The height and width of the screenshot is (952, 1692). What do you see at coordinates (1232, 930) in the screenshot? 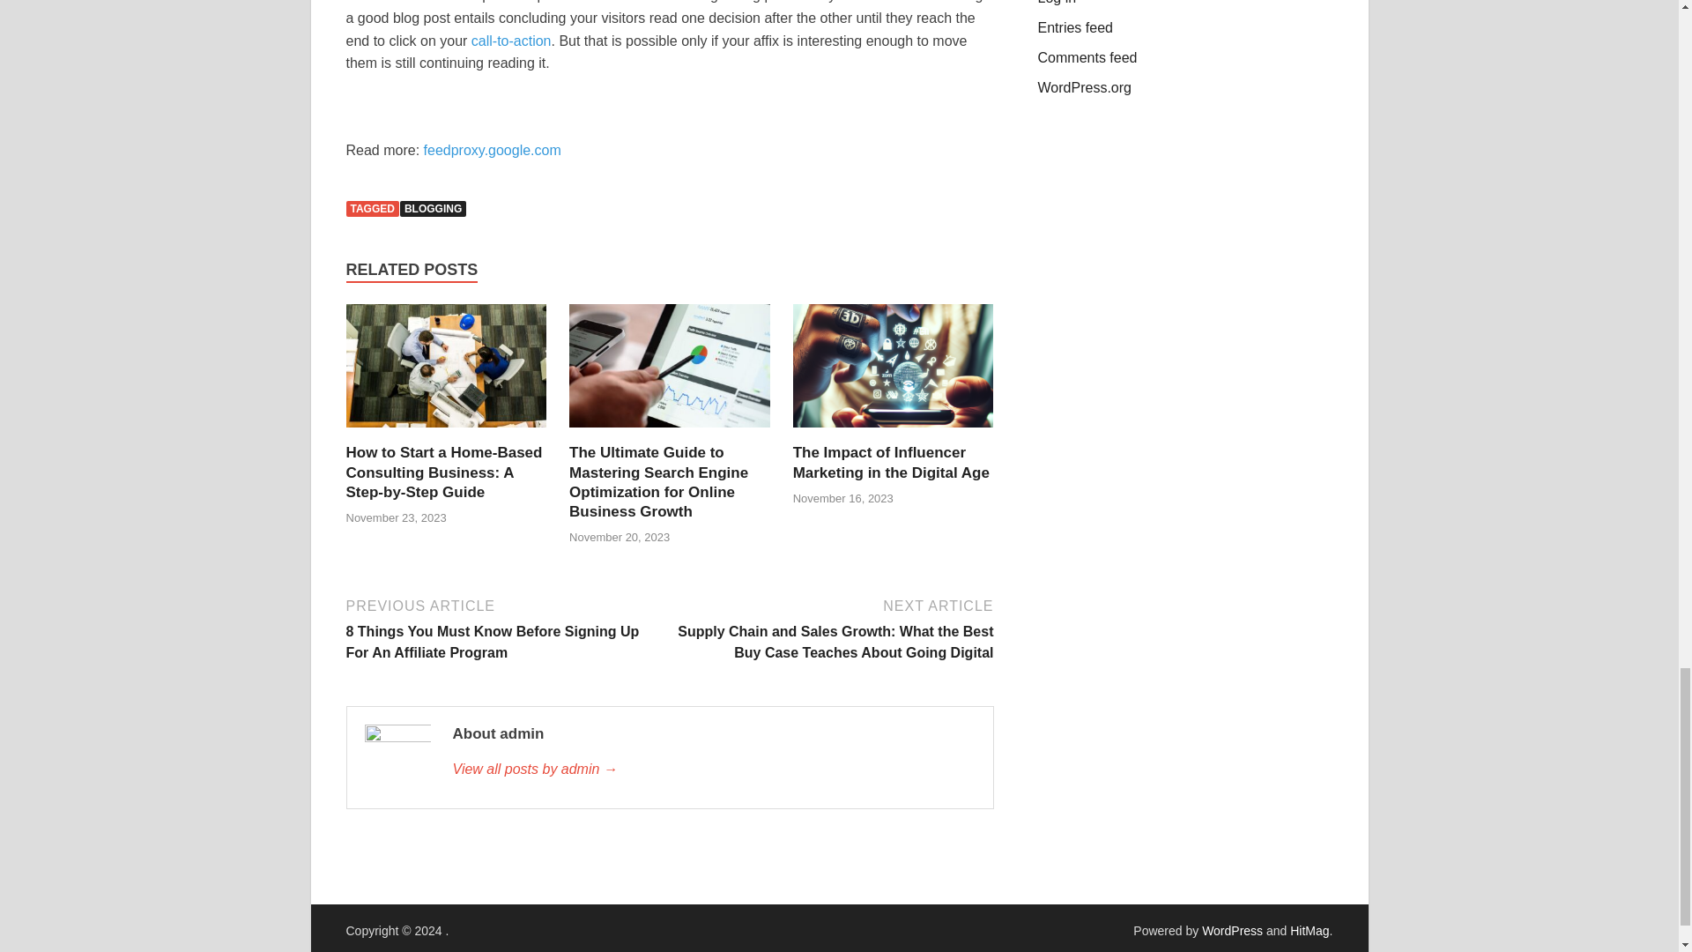
I see `WordPress` at bounding box center [1232, 930].